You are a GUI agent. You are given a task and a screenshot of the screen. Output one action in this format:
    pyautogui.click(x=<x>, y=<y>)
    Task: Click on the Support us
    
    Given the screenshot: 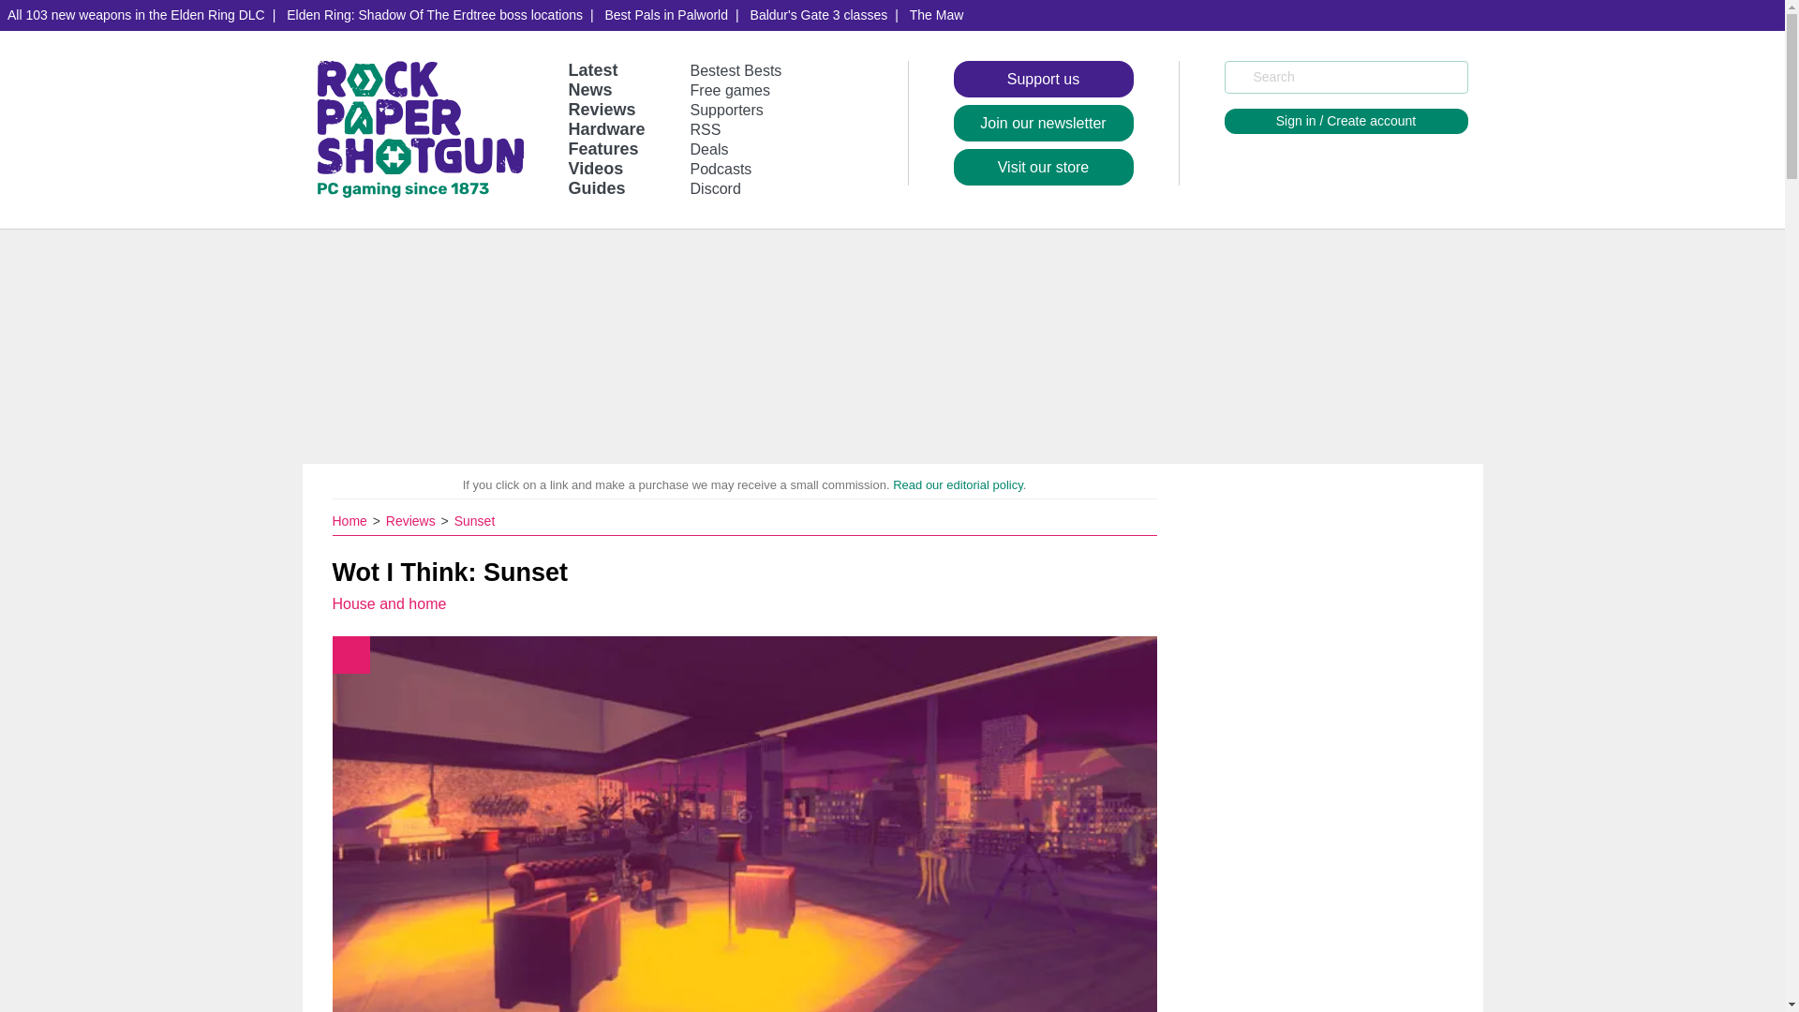 What is the action you would take?
    pyautogui.click(x=1043, y=79)
    